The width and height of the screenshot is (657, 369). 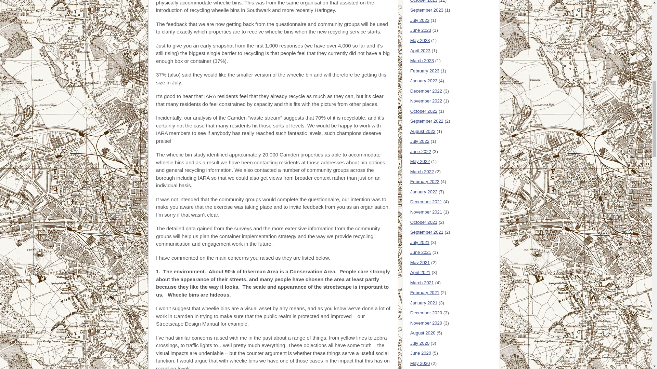 What do you see at coordinates (423, 131) in the screenshot?
I see `August 2022` at bounding box center [423, 131].